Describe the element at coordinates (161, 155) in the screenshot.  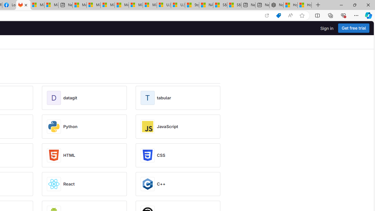
I see `CSS` at that location.